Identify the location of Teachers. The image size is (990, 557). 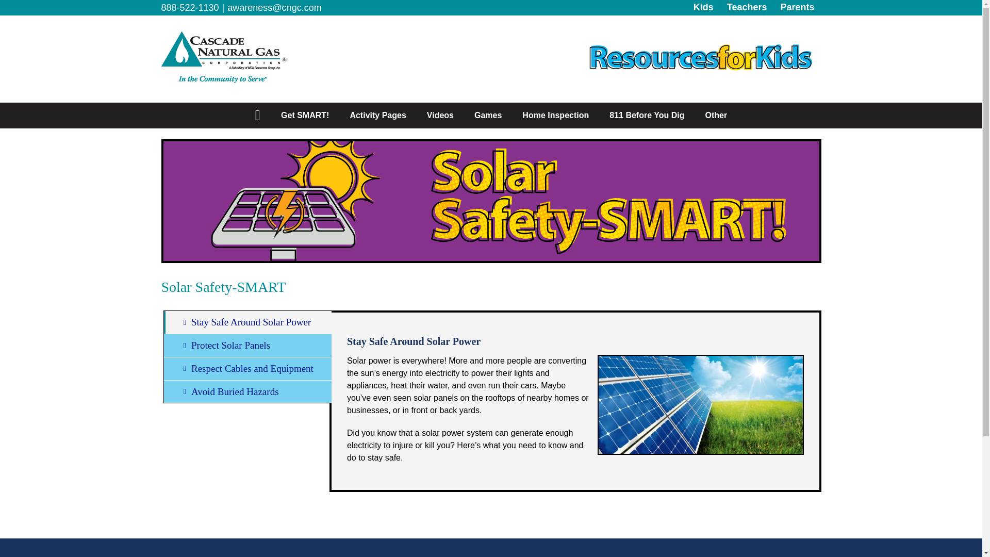
(747, 8).